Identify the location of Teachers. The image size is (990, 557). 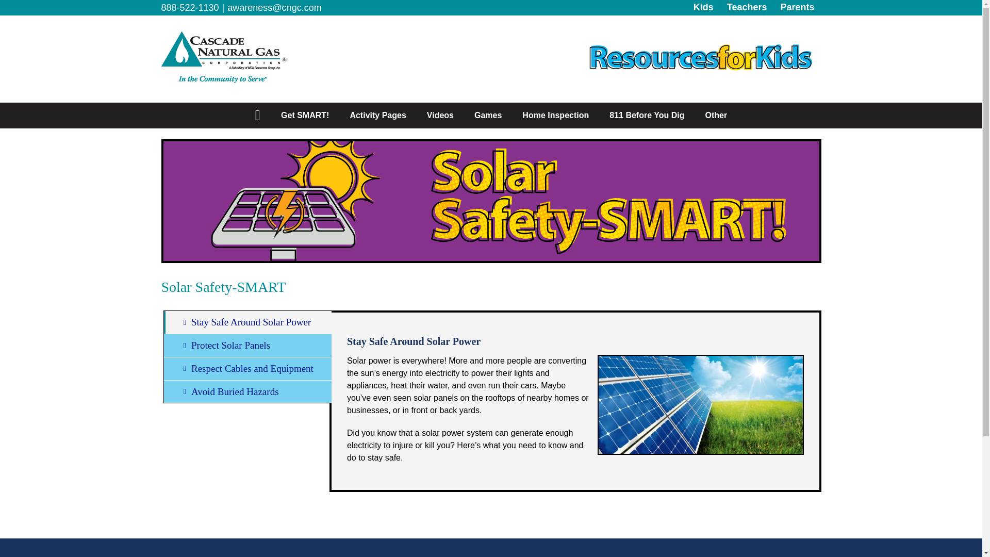
(747, 8).